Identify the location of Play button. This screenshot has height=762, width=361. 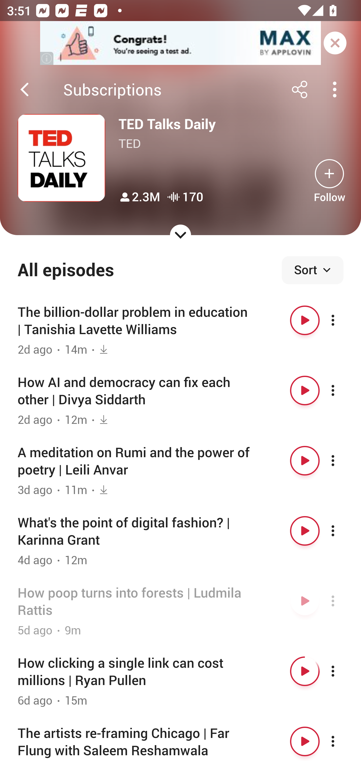
(305, 320).